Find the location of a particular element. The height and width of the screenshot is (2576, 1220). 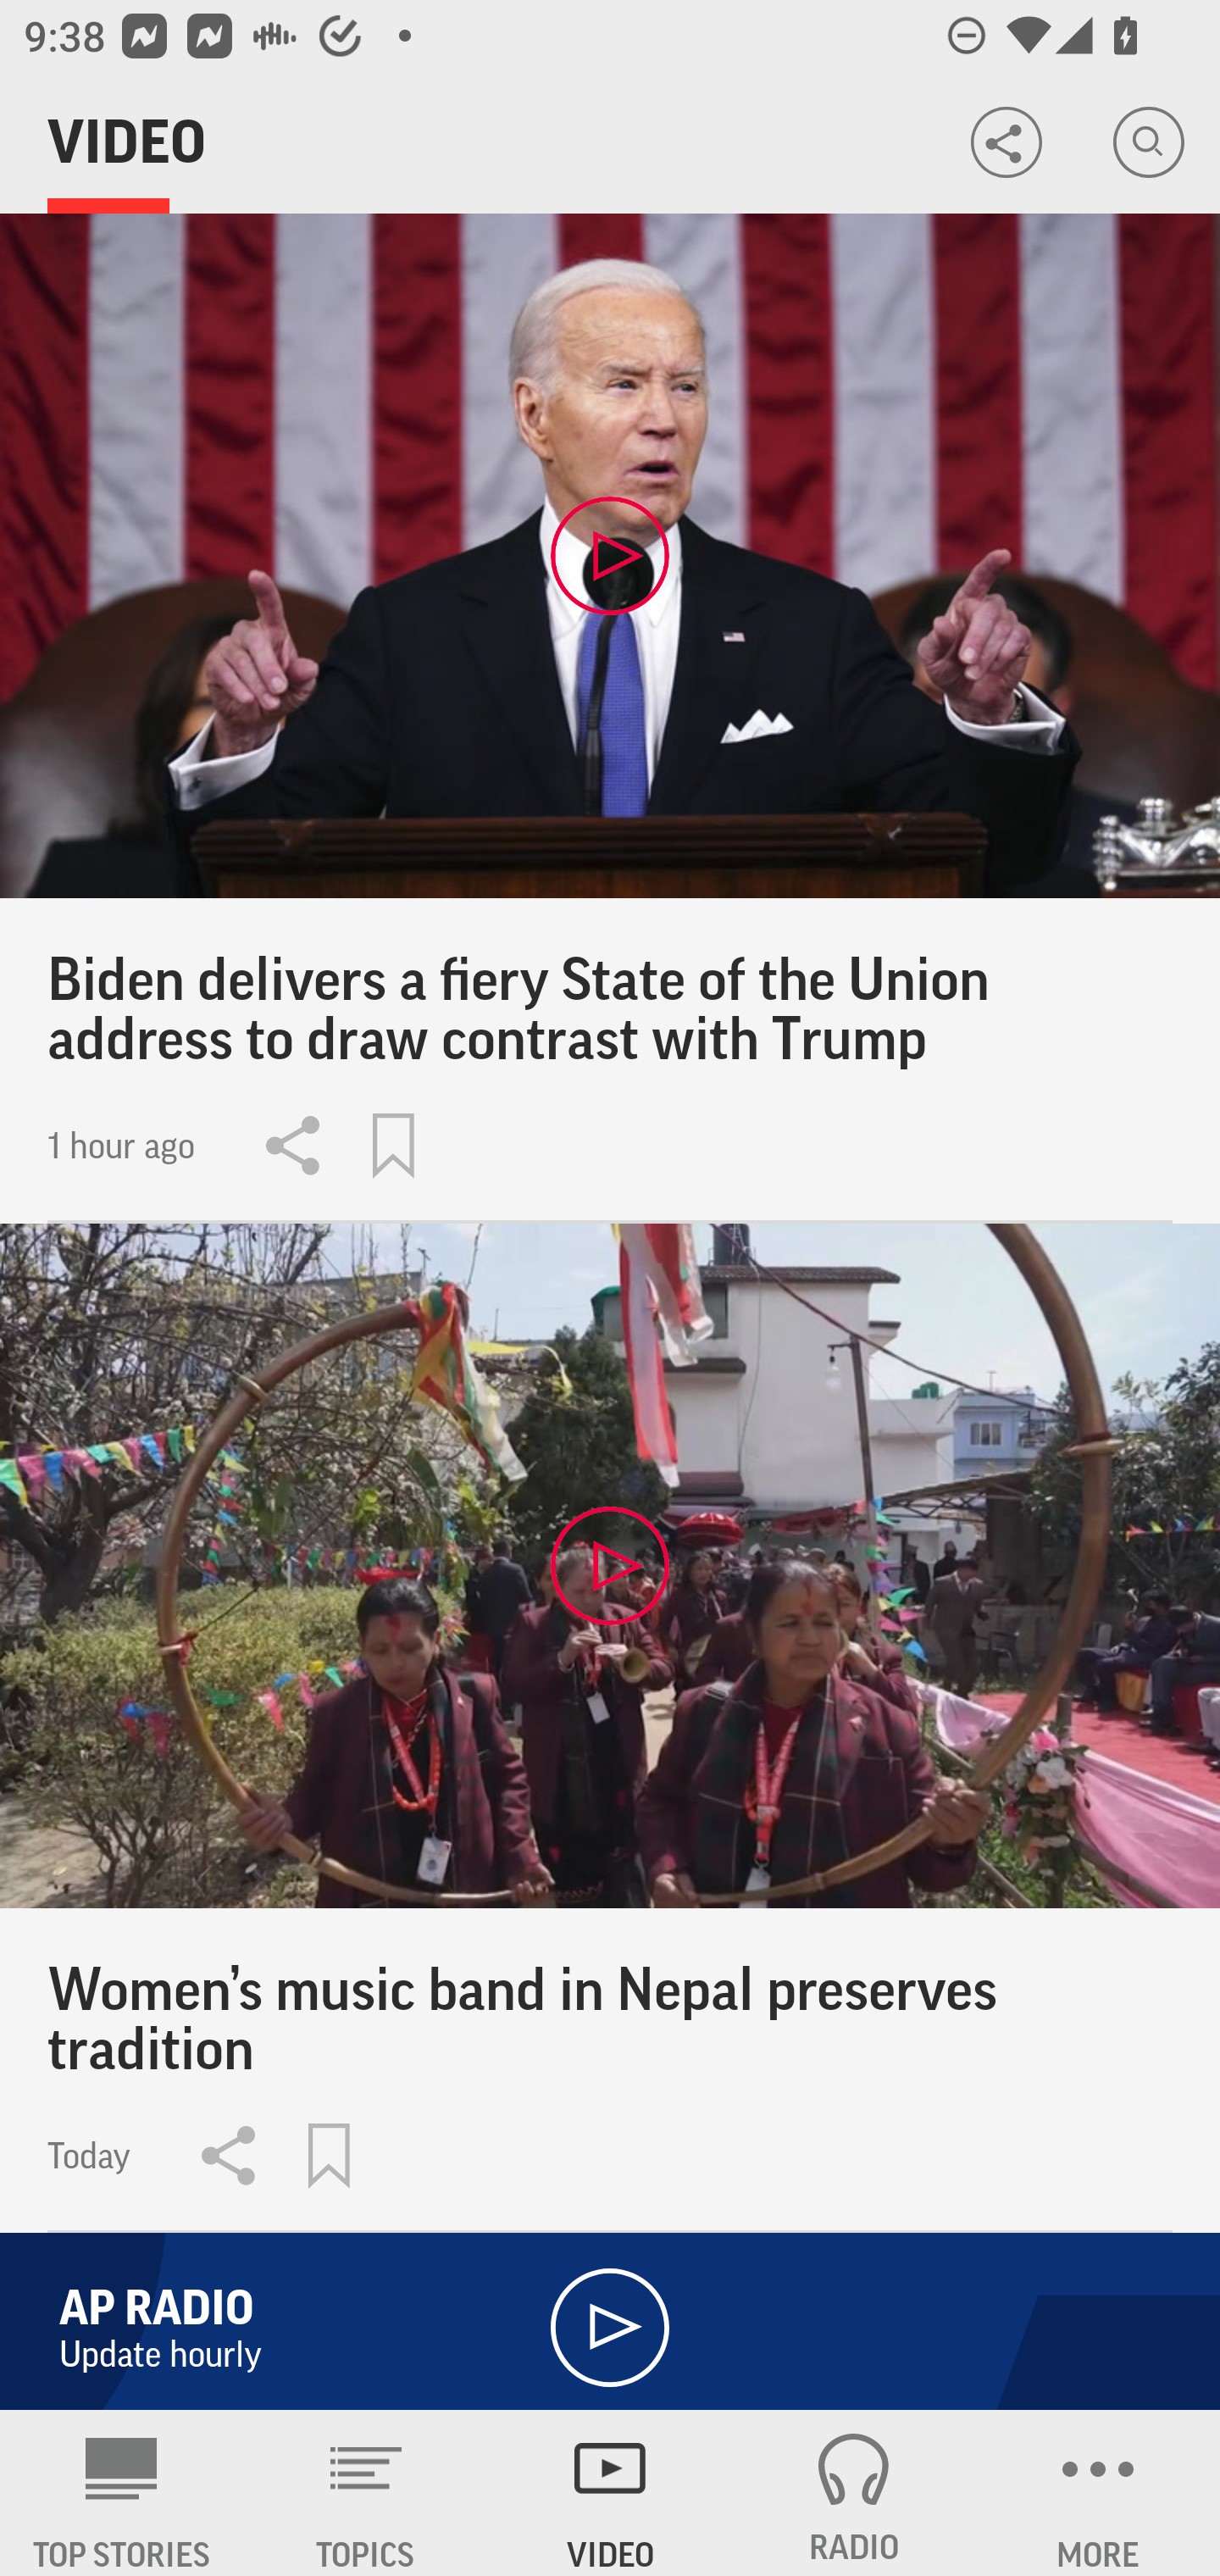

MORE is located at coordinates (1098, 2493).